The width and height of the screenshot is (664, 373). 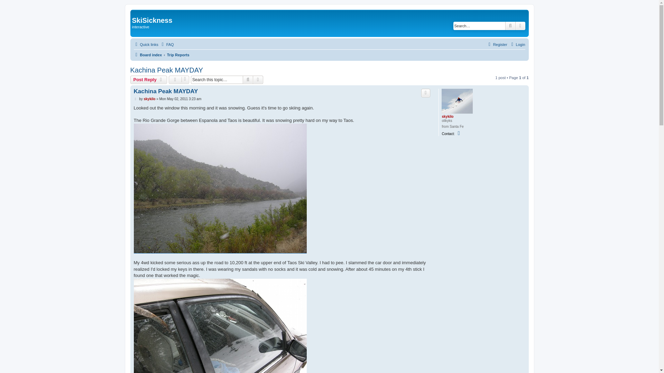 I want to click on Search, so click(x=248, y=80).